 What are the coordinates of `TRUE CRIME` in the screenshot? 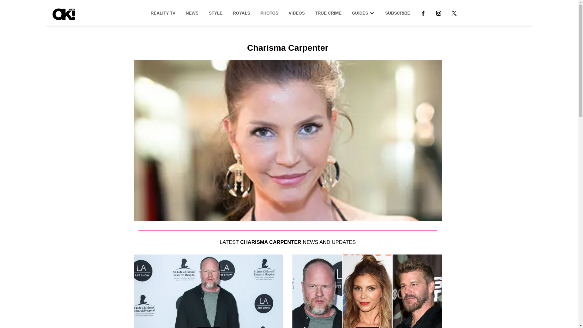 It's located at (329, 12).